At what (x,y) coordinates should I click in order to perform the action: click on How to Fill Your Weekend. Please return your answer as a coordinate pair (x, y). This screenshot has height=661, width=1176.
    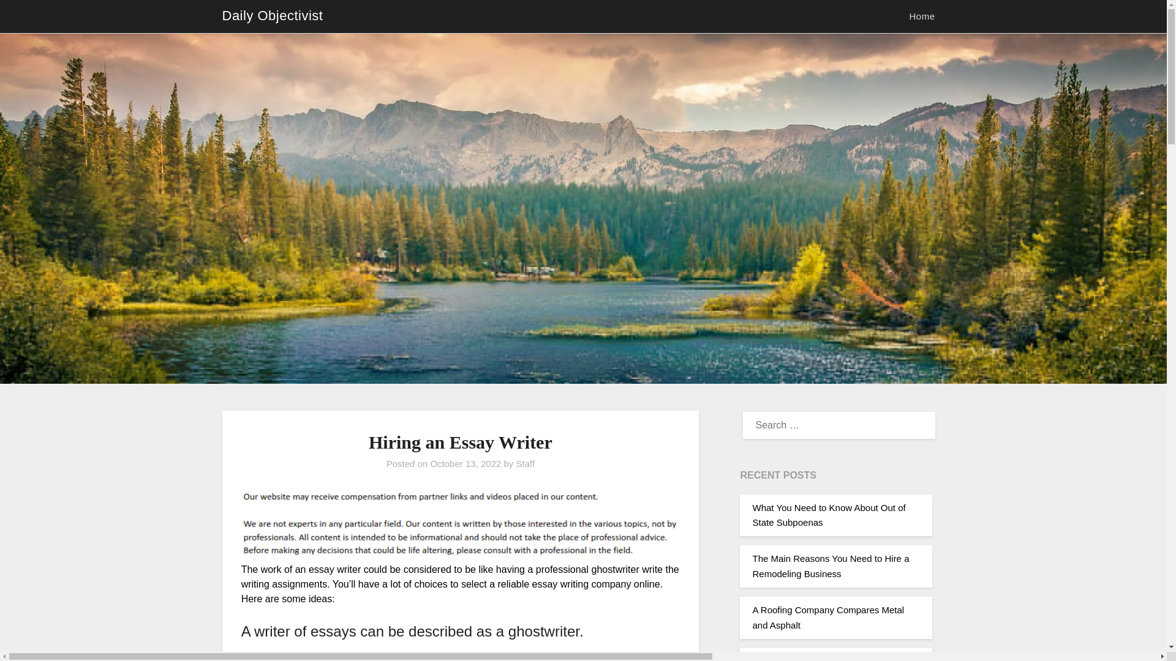
    Looking at the image, I should click on (805, 659).